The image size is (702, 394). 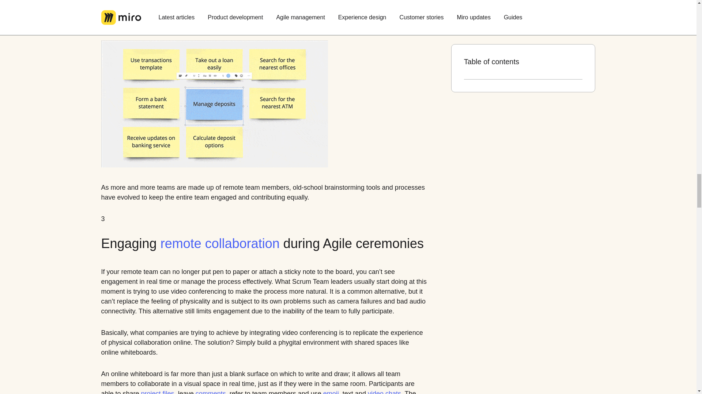 What do you see at coordinates (106, 23) in the screenshot?
I see `Jira` at bounding box center [106, 23].